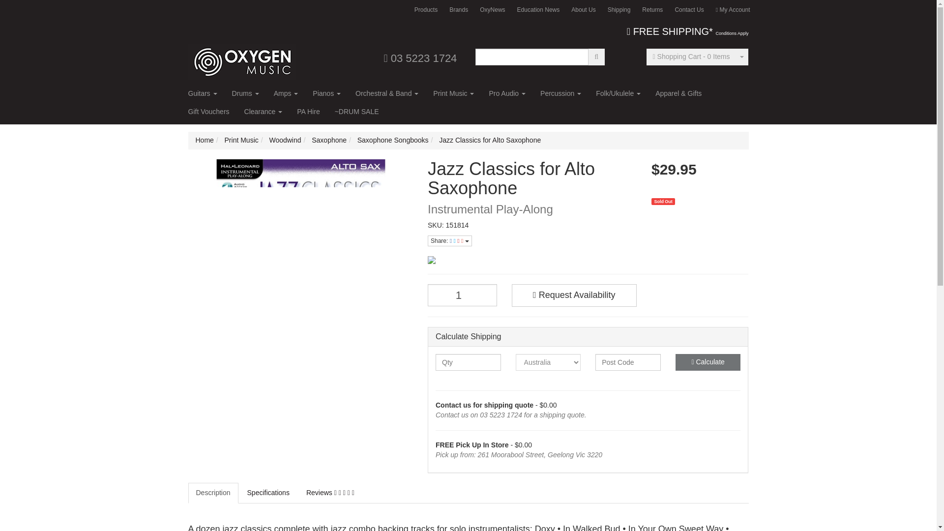 The width and height of the screenshot is (944, 531). Describe the element at coordinates (242, 59) in the screenshot. I see `Oxygen Music` at that location.